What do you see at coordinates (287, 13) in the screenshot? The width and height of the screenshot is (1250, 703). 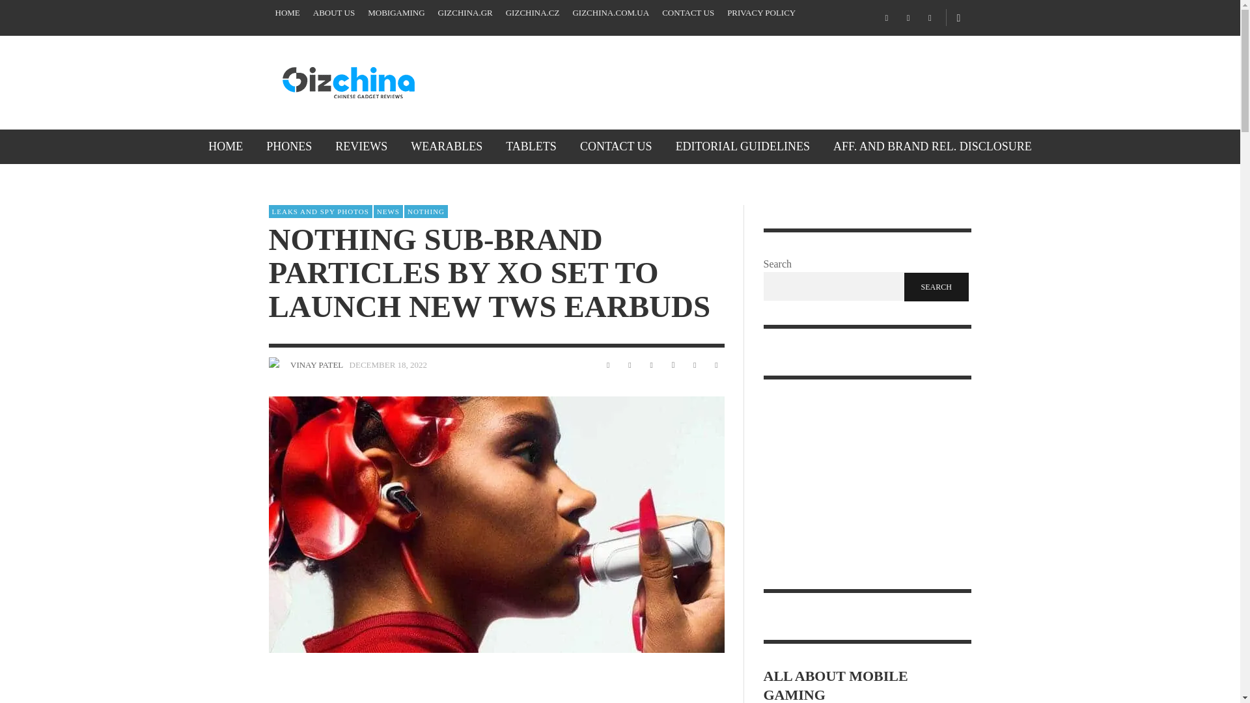 I see `HOME` at bounding box center [287, 13].